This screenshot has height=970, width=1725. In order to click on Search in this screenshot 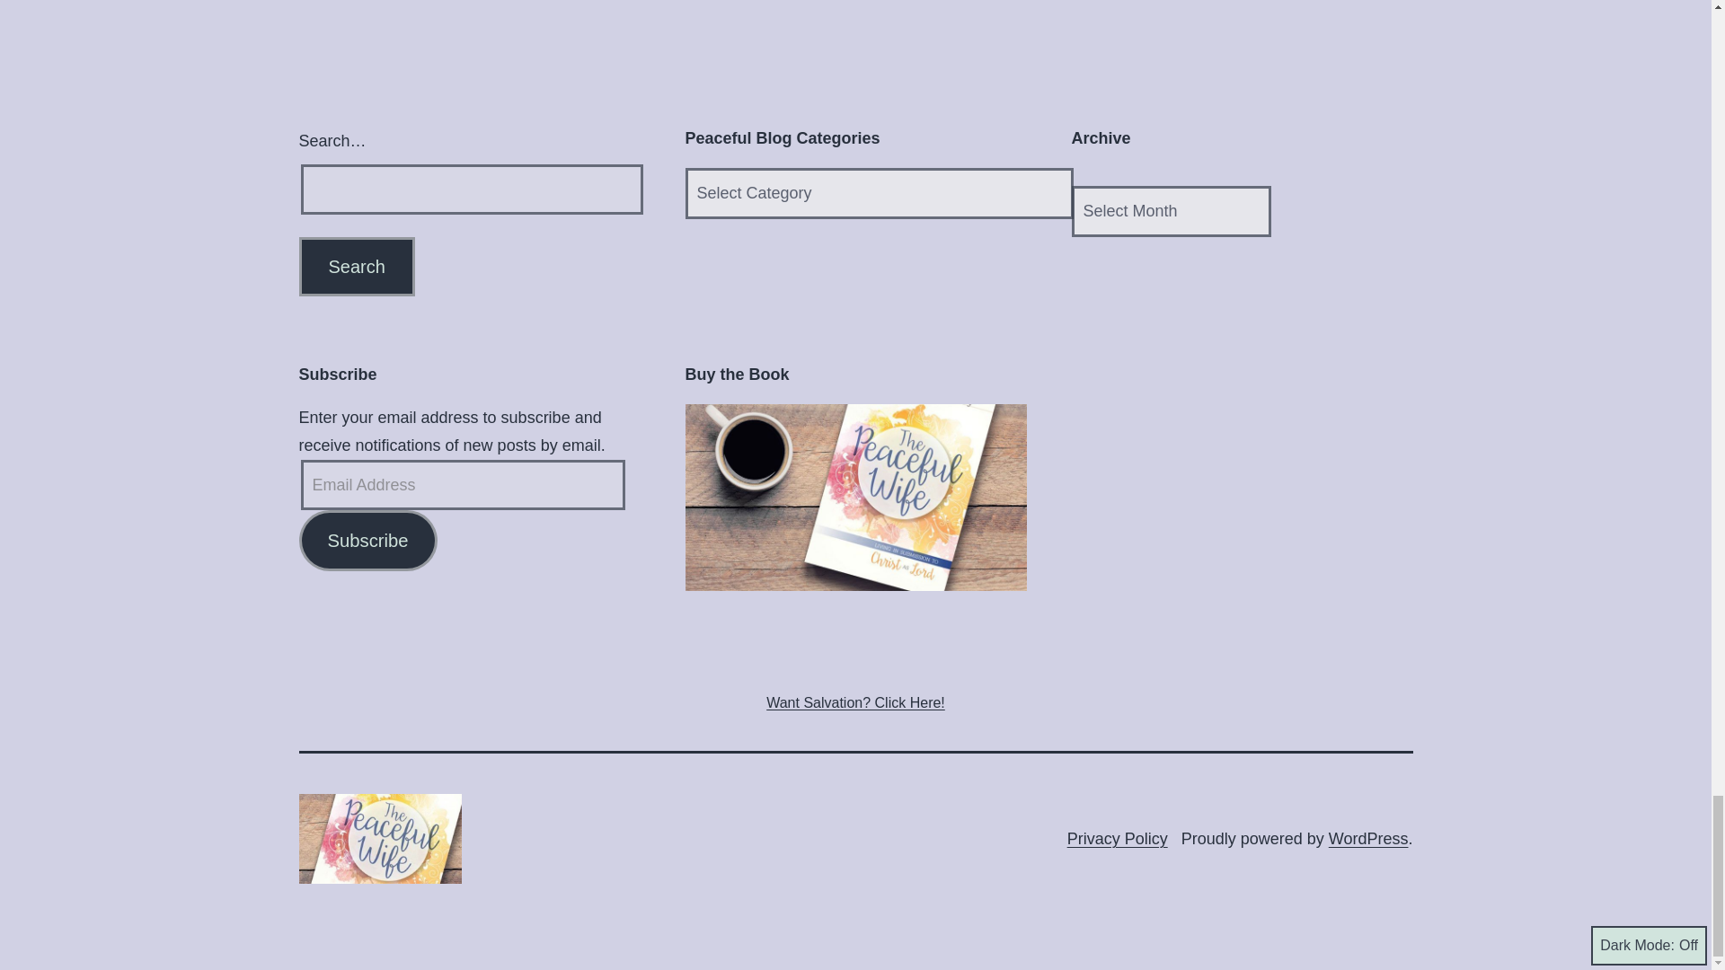, I will do `click(356, 266)`.